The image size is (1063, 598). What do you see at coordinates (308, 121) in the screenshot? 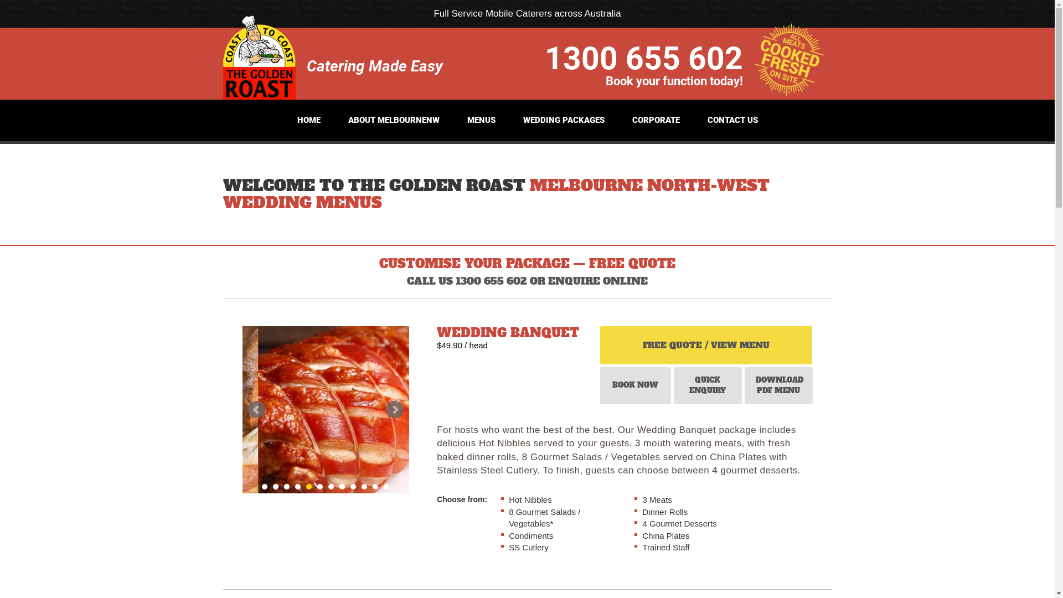
I see `HOME` at bounding box center [308, 121].